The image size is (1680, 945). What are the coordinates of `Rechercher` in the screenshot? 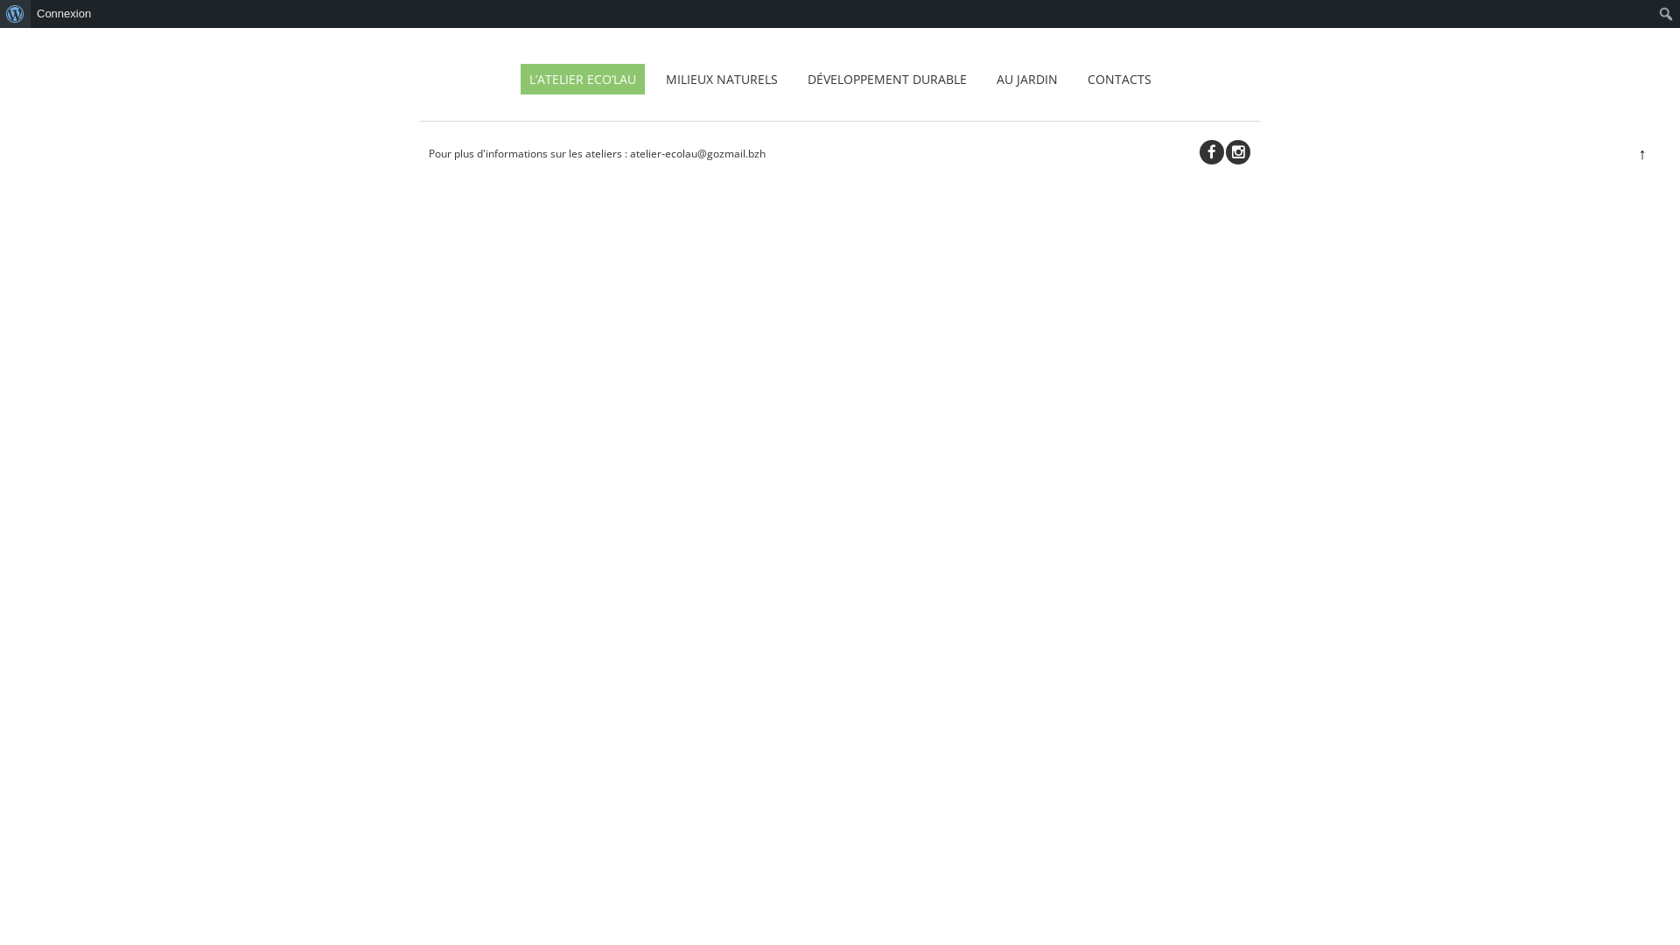 It's located at (30, 14).